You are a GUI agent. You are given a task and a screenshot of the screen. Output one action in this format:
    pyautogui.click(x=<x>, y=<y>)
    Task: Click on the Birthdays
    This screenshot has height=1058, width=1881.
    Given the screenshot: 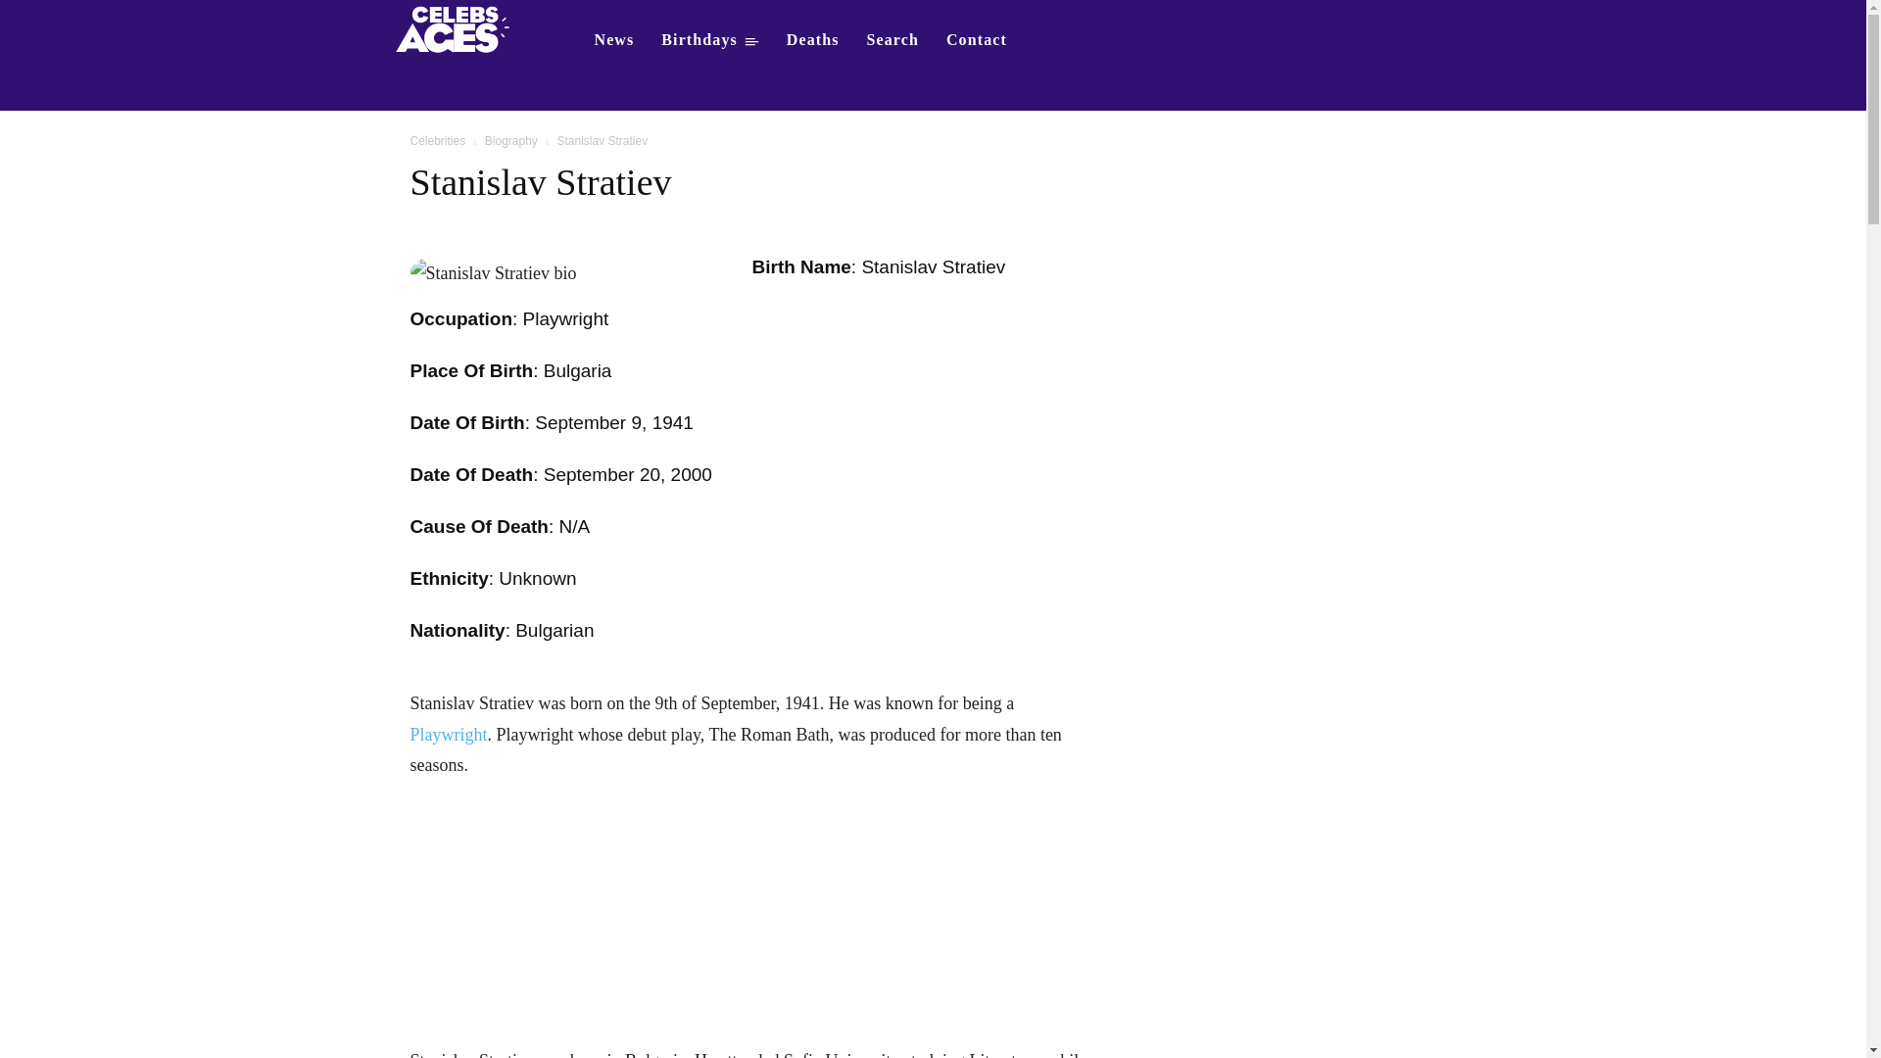 What is the action you would take?
    pyautogui.click(x=709, y=39)
    